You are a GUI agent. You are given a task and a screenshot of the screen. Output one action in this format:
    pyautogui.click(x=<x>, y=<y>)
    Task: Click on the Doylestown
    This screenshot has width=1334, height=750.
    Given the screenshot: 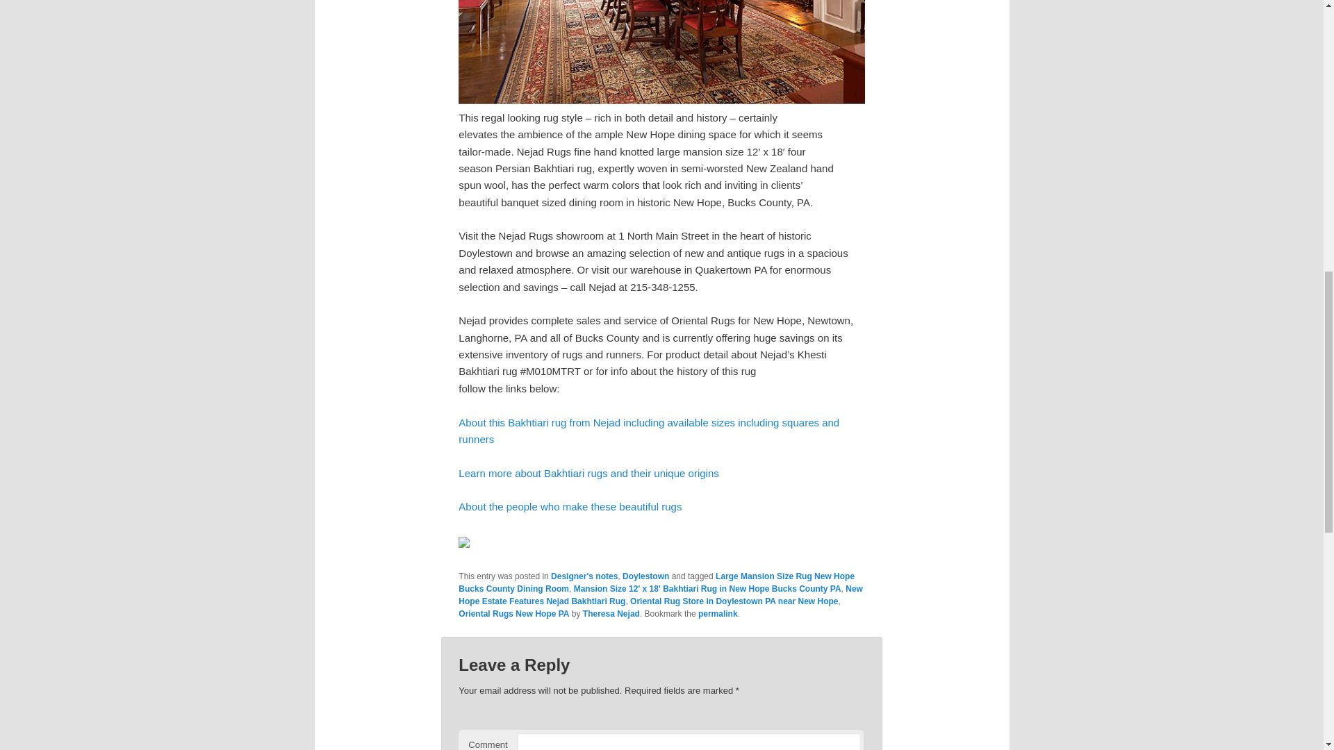 What is the action you would take?
    pyautogui.click(x=646, y=576)
    